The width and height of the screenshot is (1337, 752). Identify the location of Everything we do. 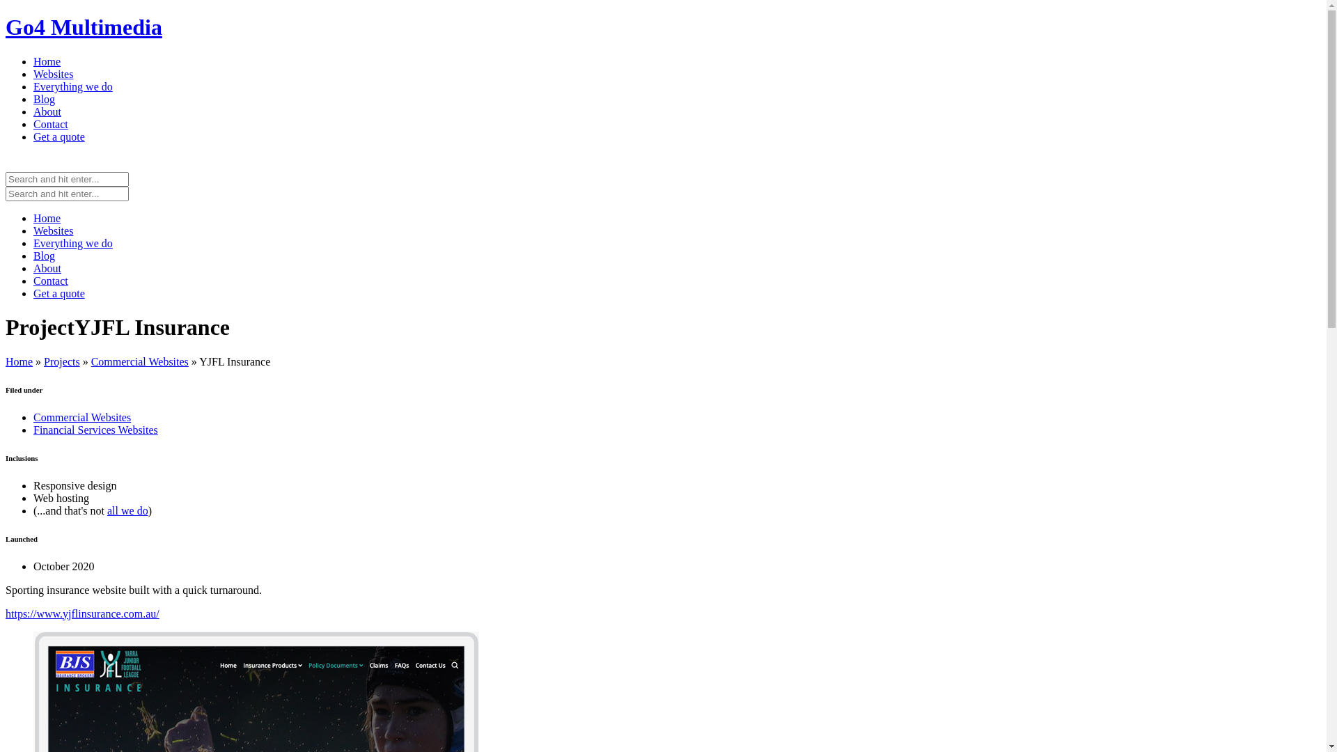
(73, 244).